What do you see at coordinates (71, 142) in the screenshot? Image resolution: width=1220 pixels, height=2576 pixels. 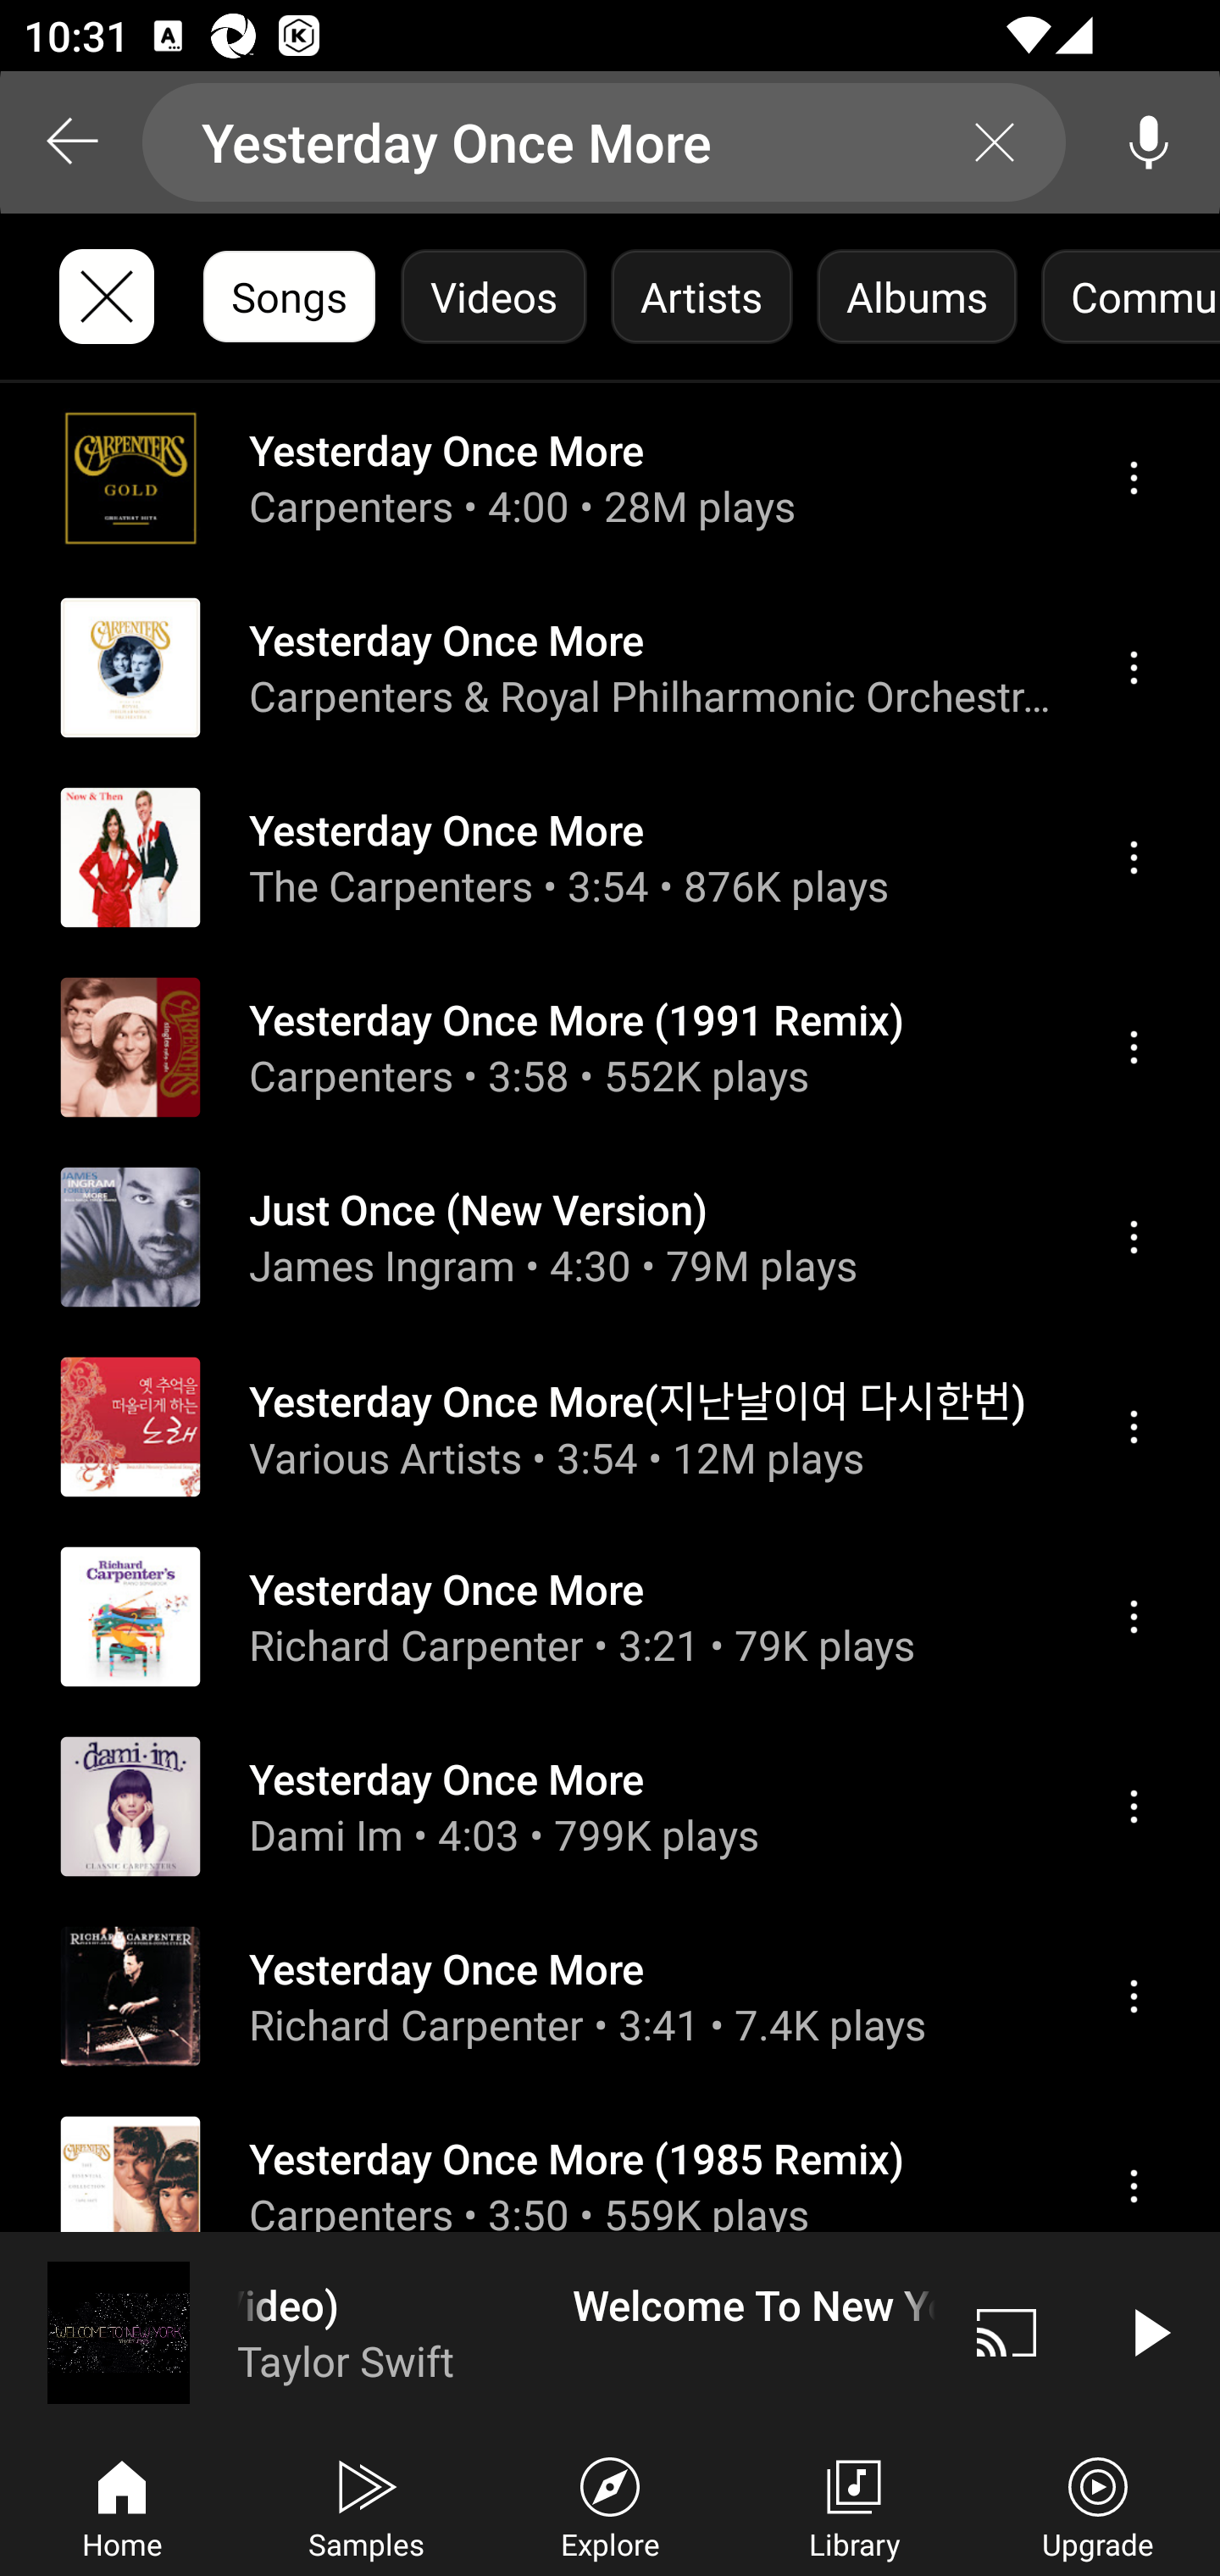 I see `Search back` at bounding box center [71, 142].